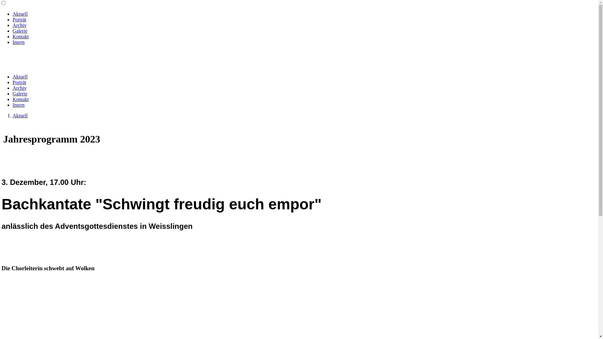  What do you see at coordinates (21, 36) in the screenshot?
I see `Kontakt` at bounding box center [21, 36].